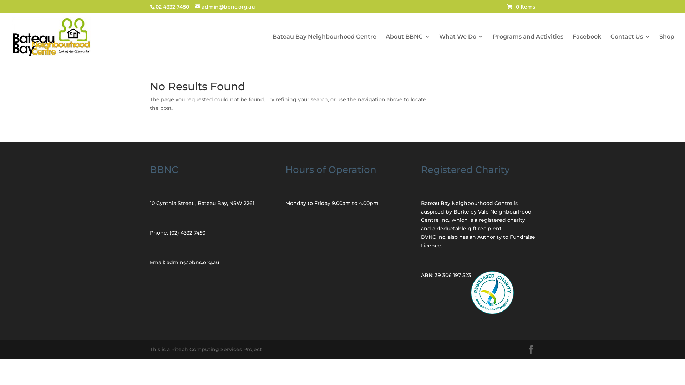  I want to click on About BBNC, so click(408, 47).